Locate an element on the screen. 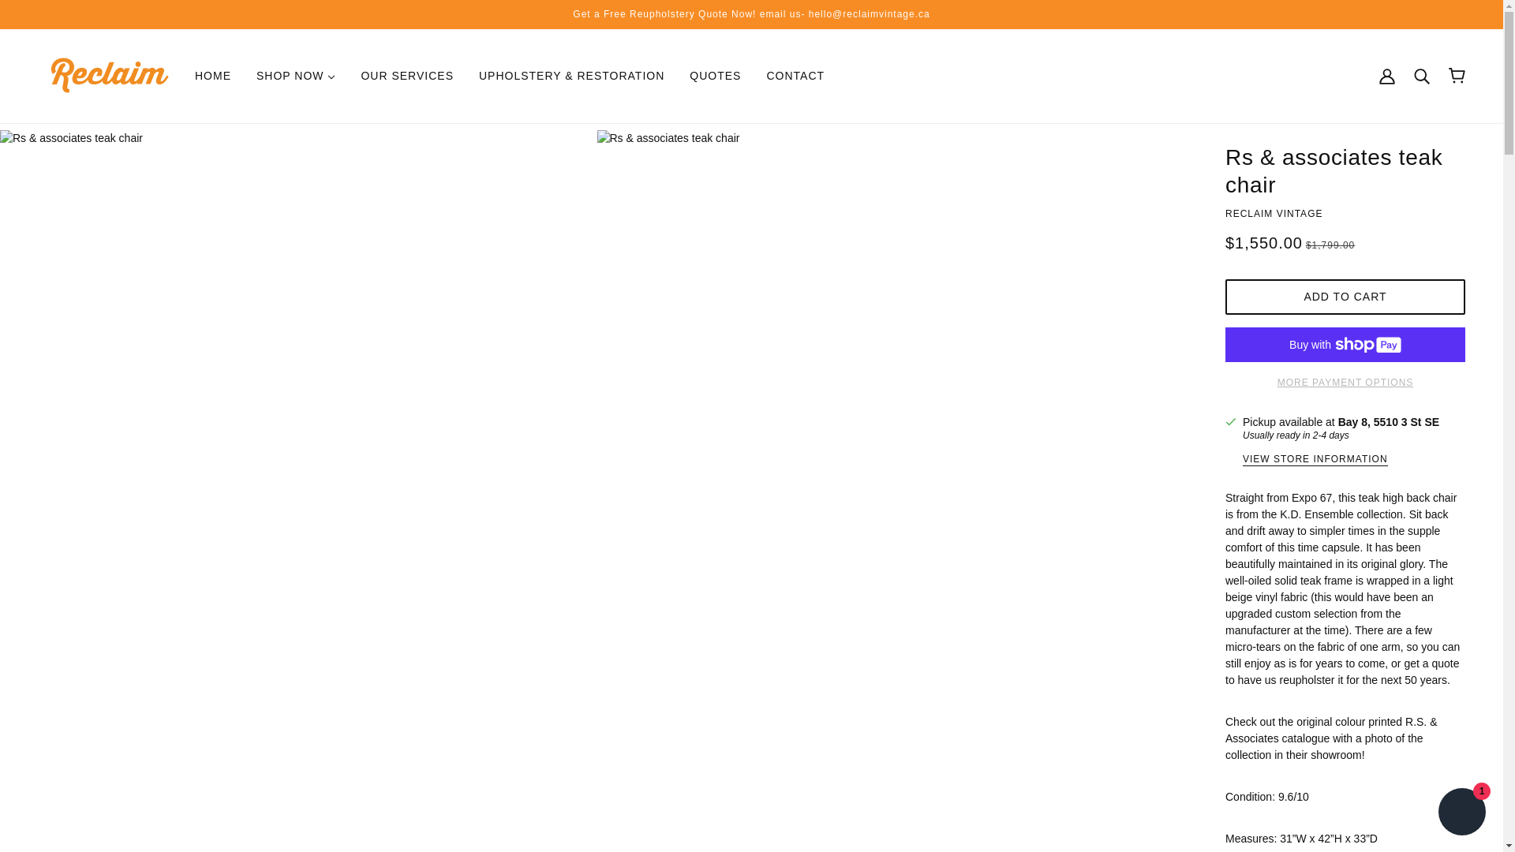 The height and width of the screenshot is (852, 1515). OUR SERVICES is located at coordinates (407, 76).